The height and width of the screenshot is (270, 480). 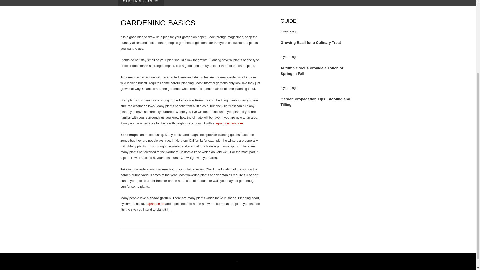 I want to click on agroconection.com, so click(x=229, y=123).